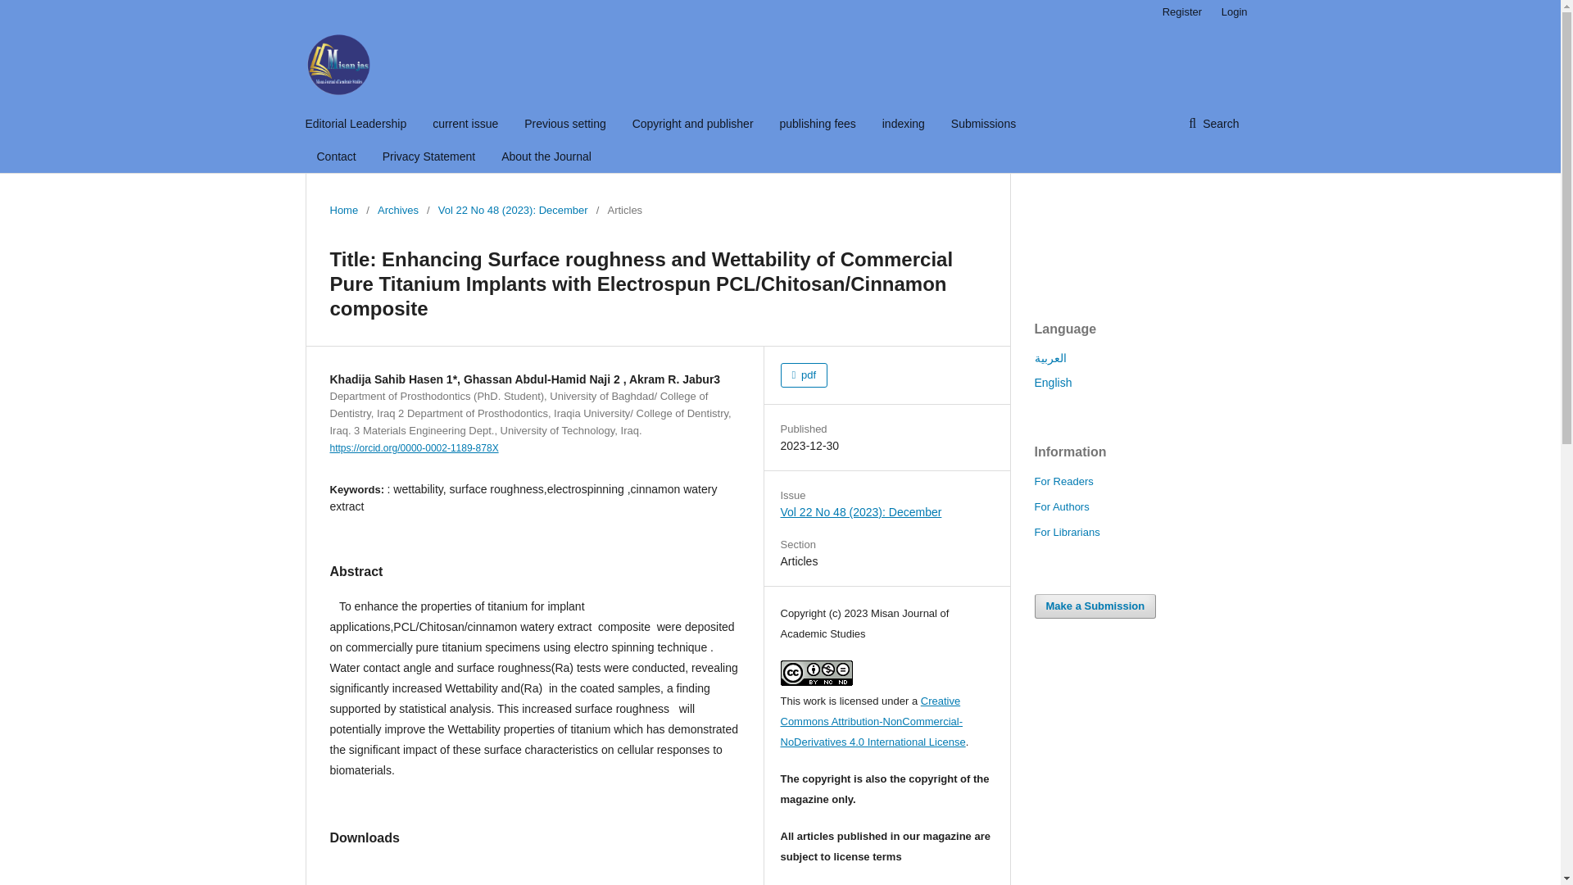  What do you see at coordinates (465, 123) in the screenshot?
I see `current issue` at bounding box center [465, 123].